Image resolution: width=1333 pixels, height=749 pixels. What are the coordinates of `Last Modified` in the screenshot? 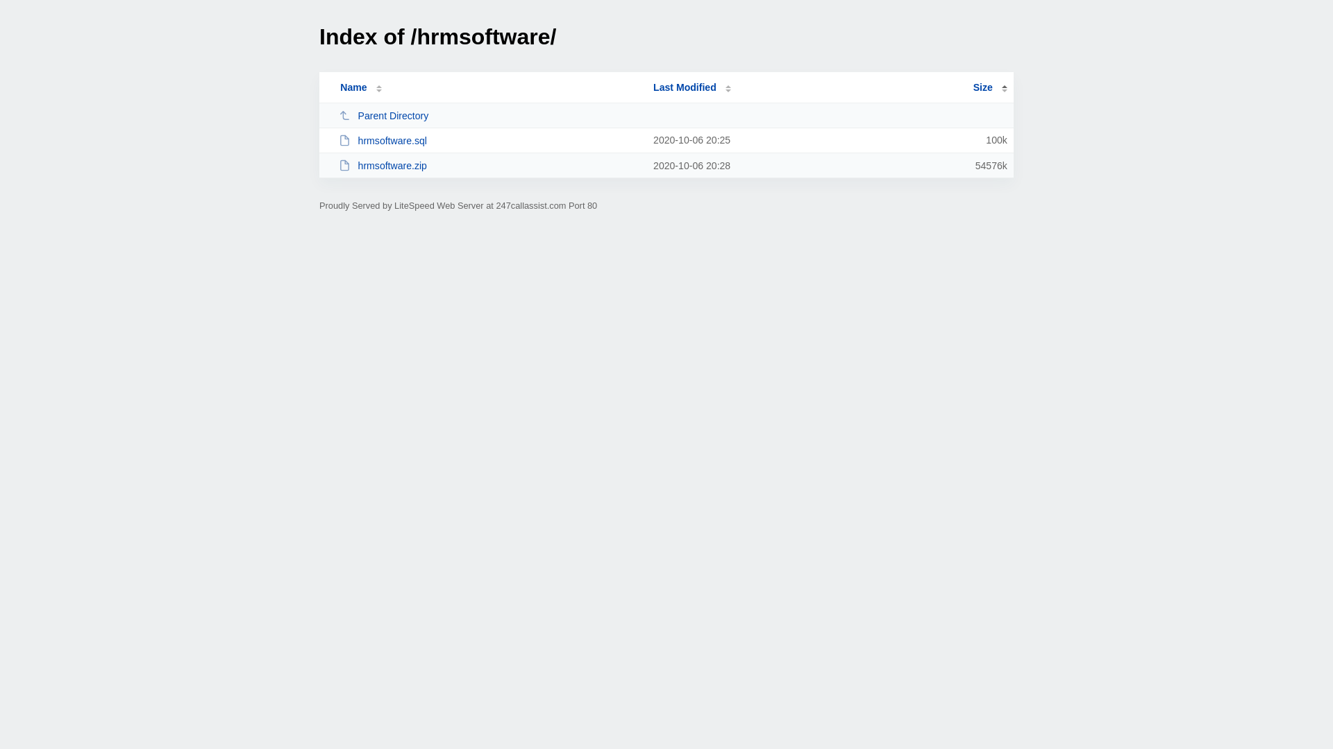 It's located at (692, 87).